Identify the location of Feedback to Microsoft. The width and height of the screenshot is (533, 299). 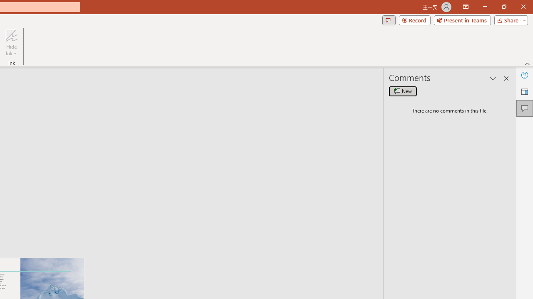
(525, 91).